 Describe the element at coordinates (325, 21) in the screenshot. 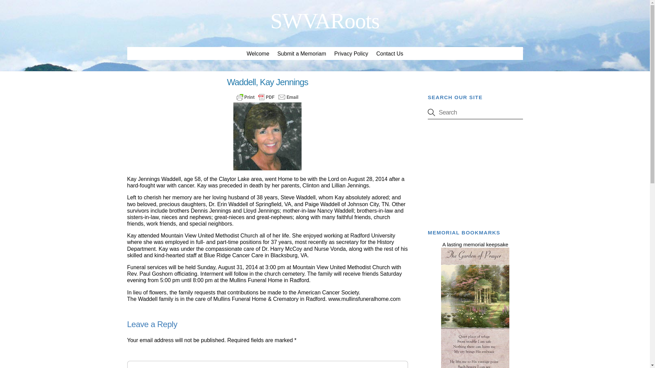

I see `SWVARoots` at that location.